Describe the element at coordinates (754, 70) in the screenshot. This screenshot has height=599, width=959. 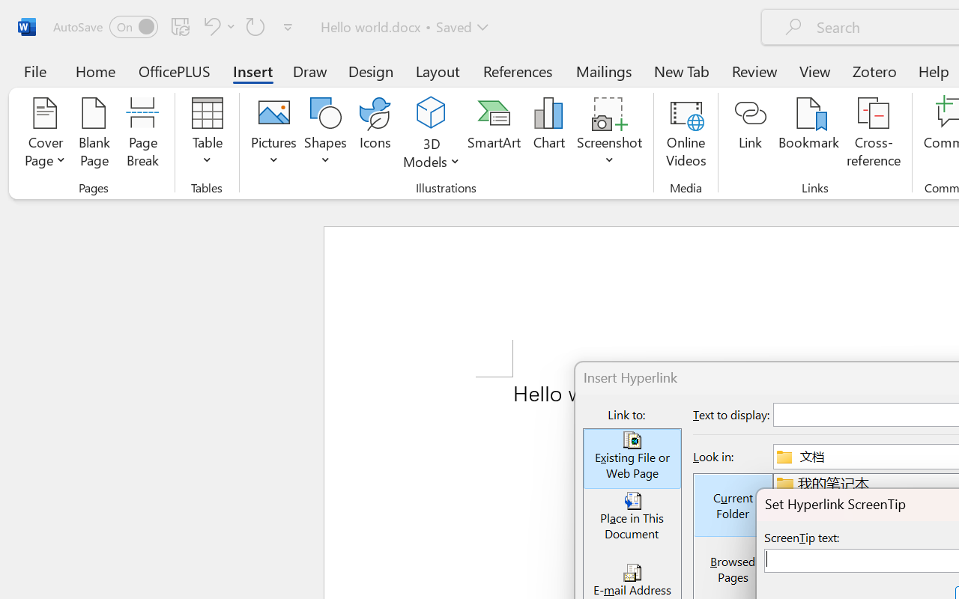
I see `Review` at that location.